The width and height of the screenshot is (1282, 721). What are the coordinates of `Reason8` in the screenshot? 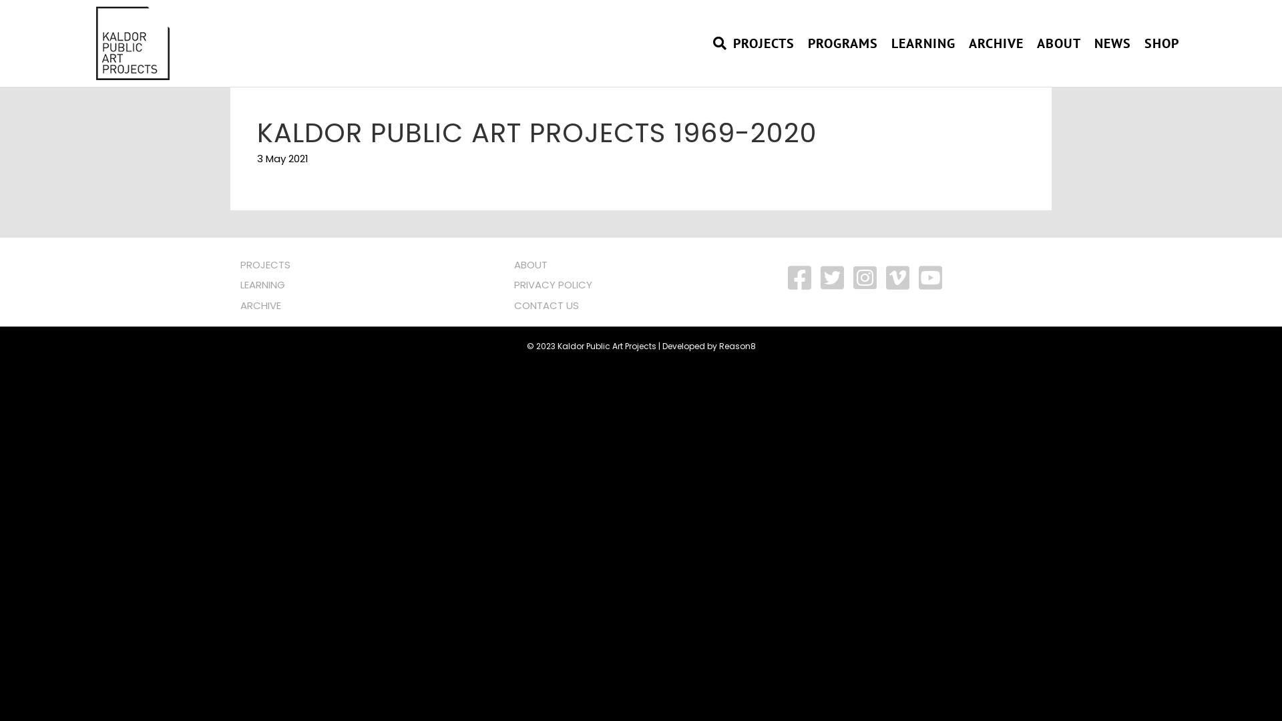 It's located at (737, 346).